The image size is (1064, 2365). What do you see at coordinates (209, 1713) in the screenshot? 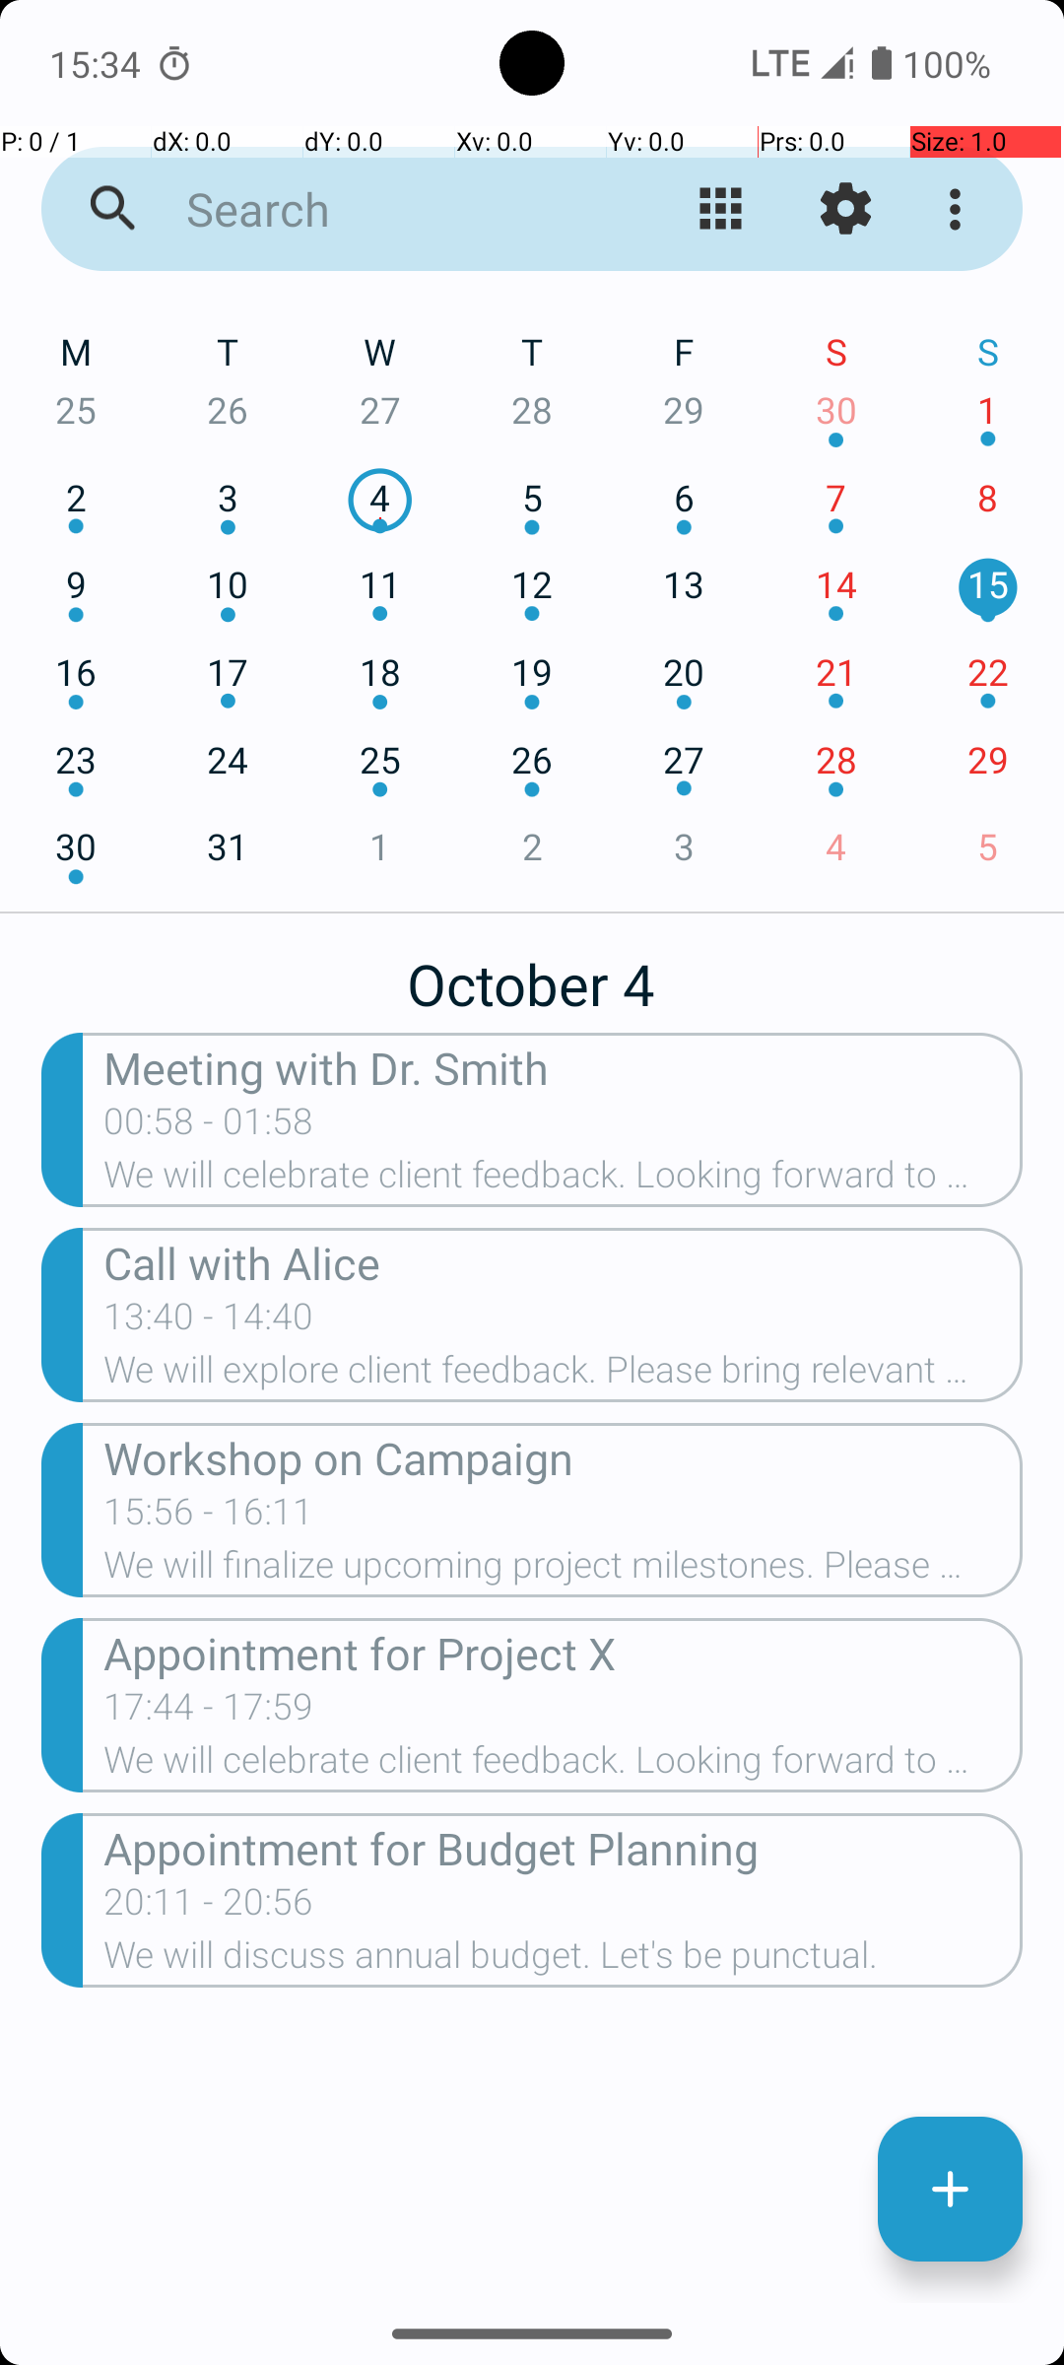
I see `17:44 - 17:59` at bounding box center [209, 1713].